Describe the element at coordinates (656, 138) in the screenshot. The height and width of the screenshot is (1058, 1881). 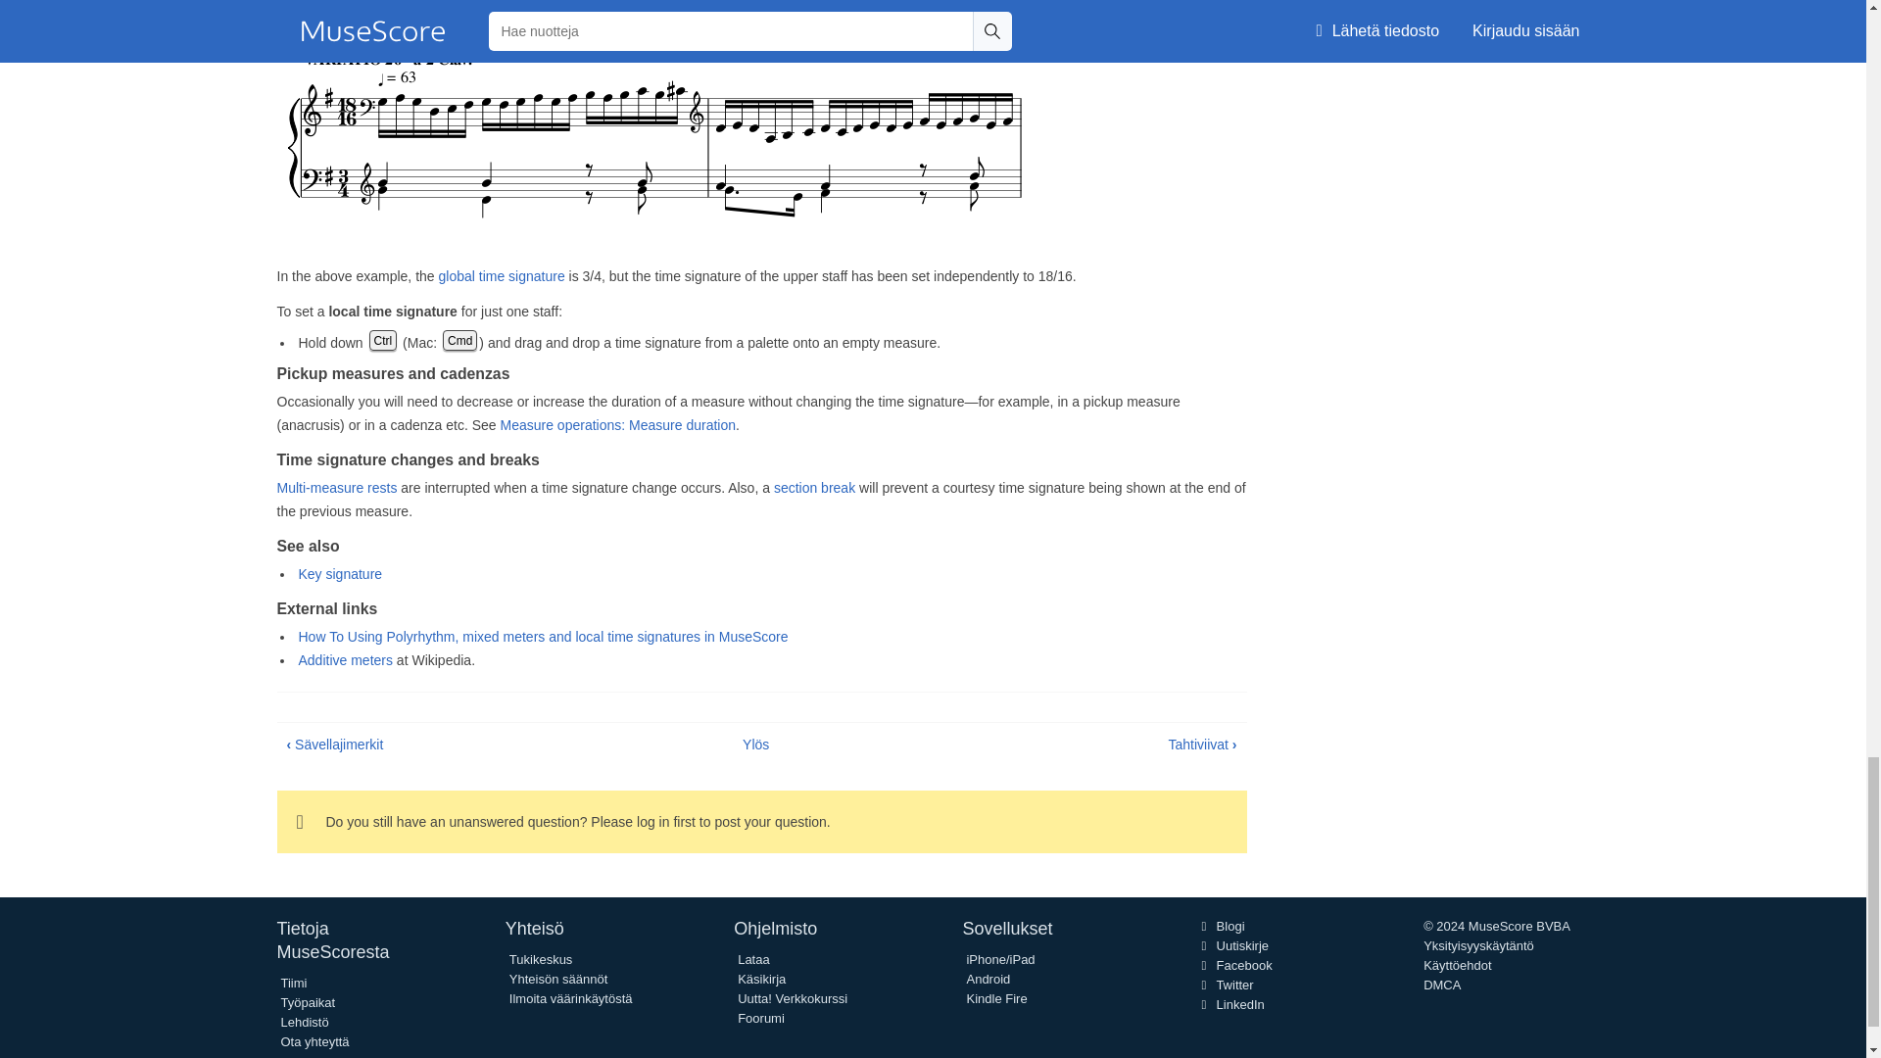
I see `Bach's 26. Goldberg Variation` at that location.